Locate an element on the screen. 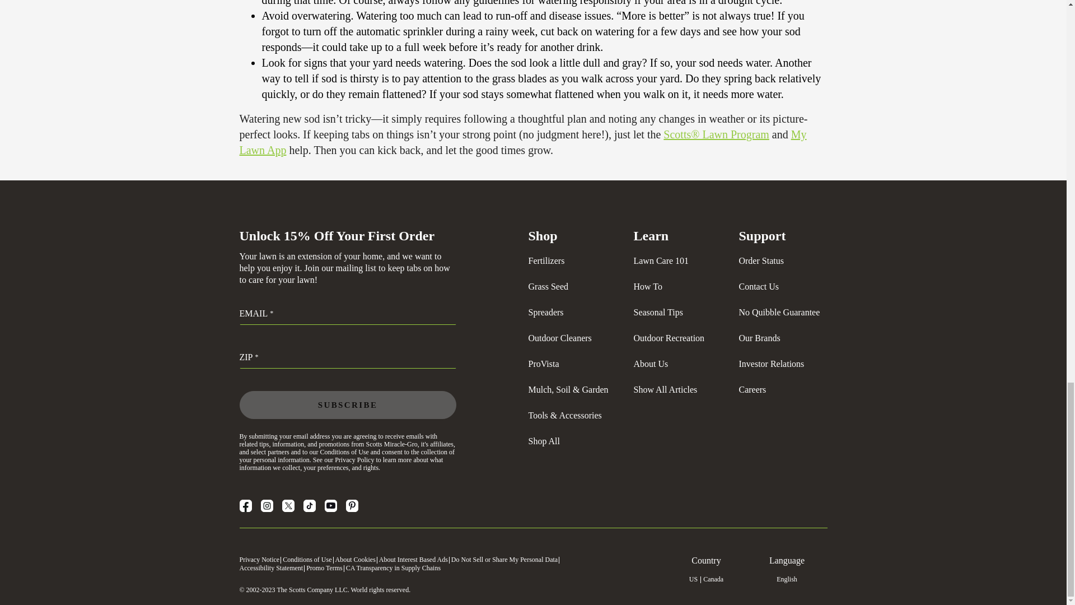  Pinterest is located at coordinates (352, 505).